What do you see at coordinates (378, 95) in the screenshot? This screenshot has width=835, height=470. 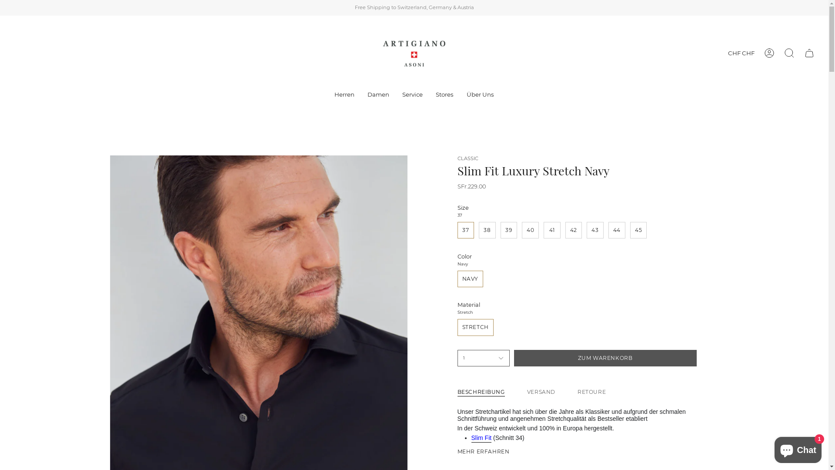 I see `Damen` at bounding box center [378, 95].